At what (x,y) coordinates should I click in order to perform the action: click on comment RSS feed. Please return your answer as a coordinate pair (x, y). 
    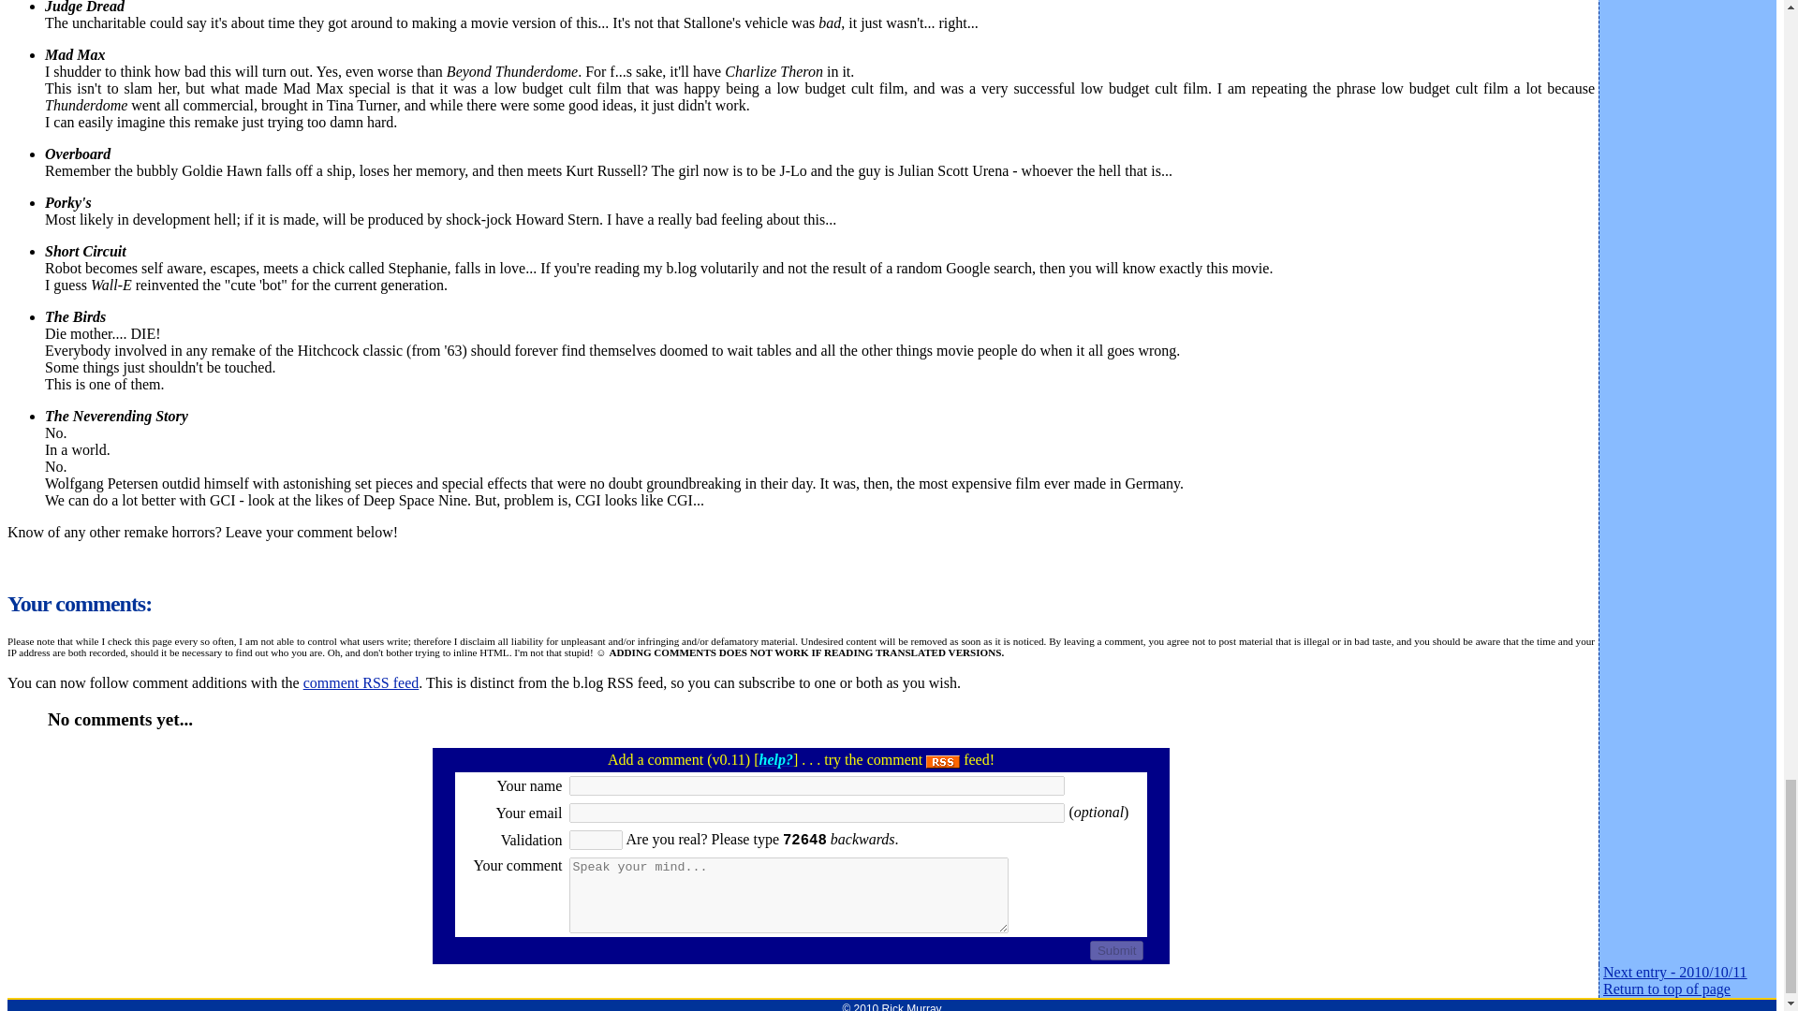
    Looking at the image, I should click on (361, 682).